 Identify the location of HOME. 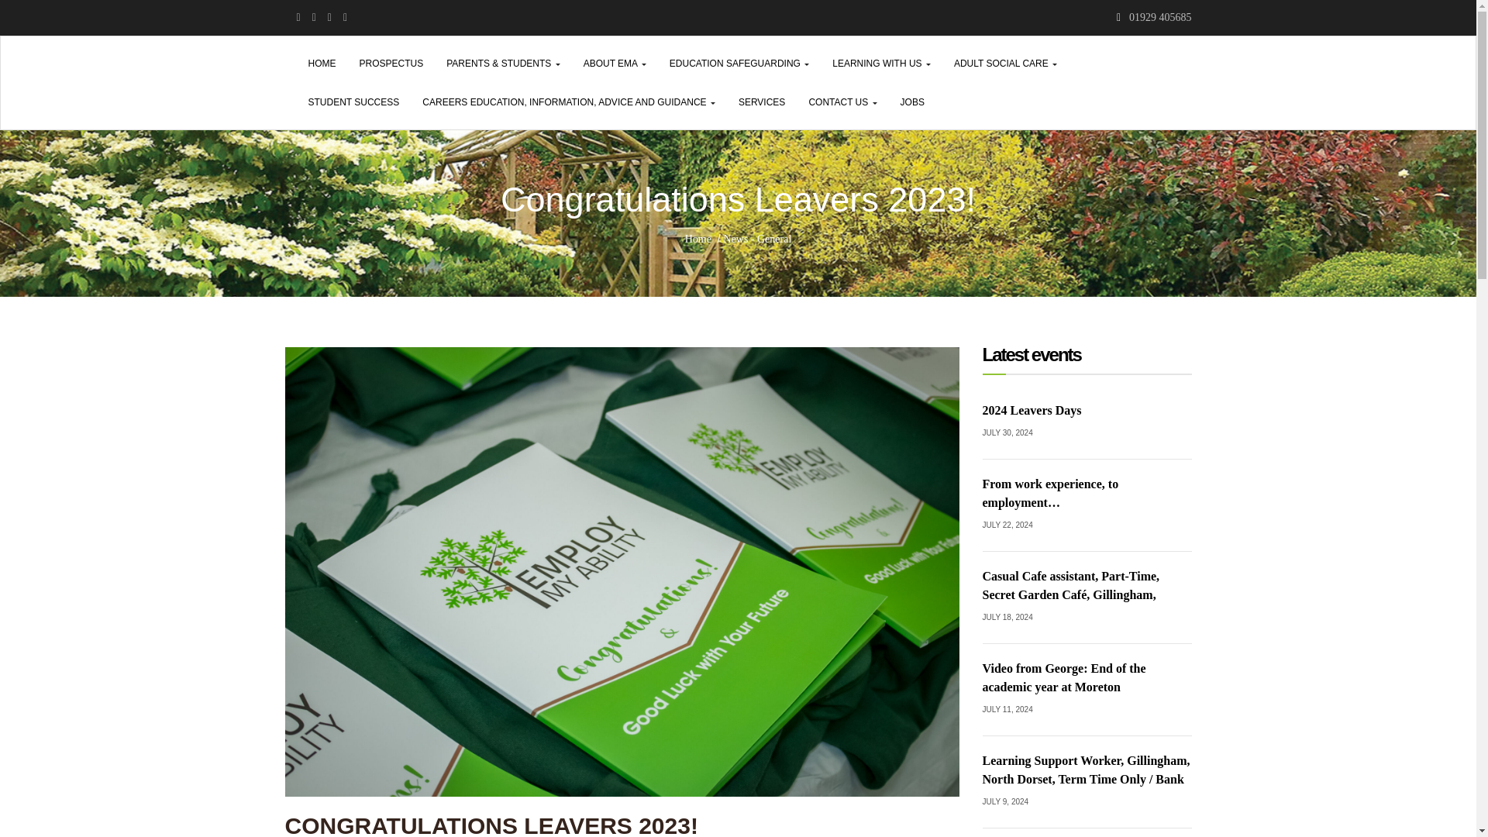
(321, 64).